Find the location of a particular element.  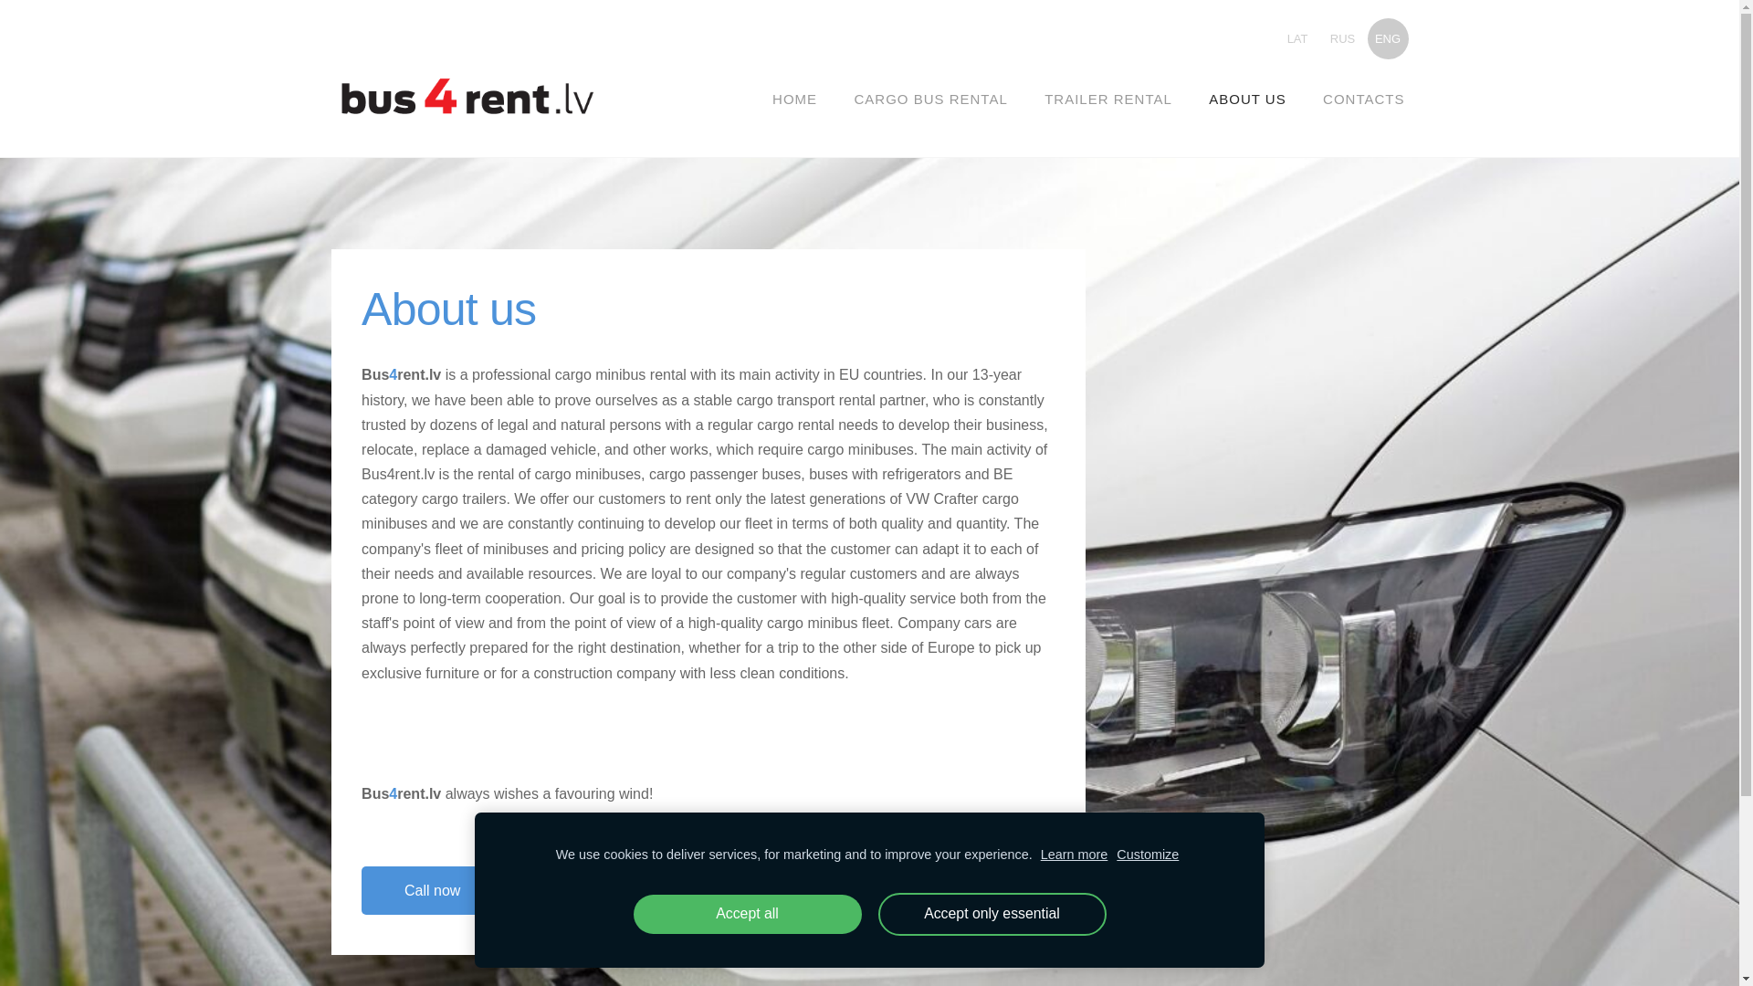

Call now is located at coordinates (432, 891).